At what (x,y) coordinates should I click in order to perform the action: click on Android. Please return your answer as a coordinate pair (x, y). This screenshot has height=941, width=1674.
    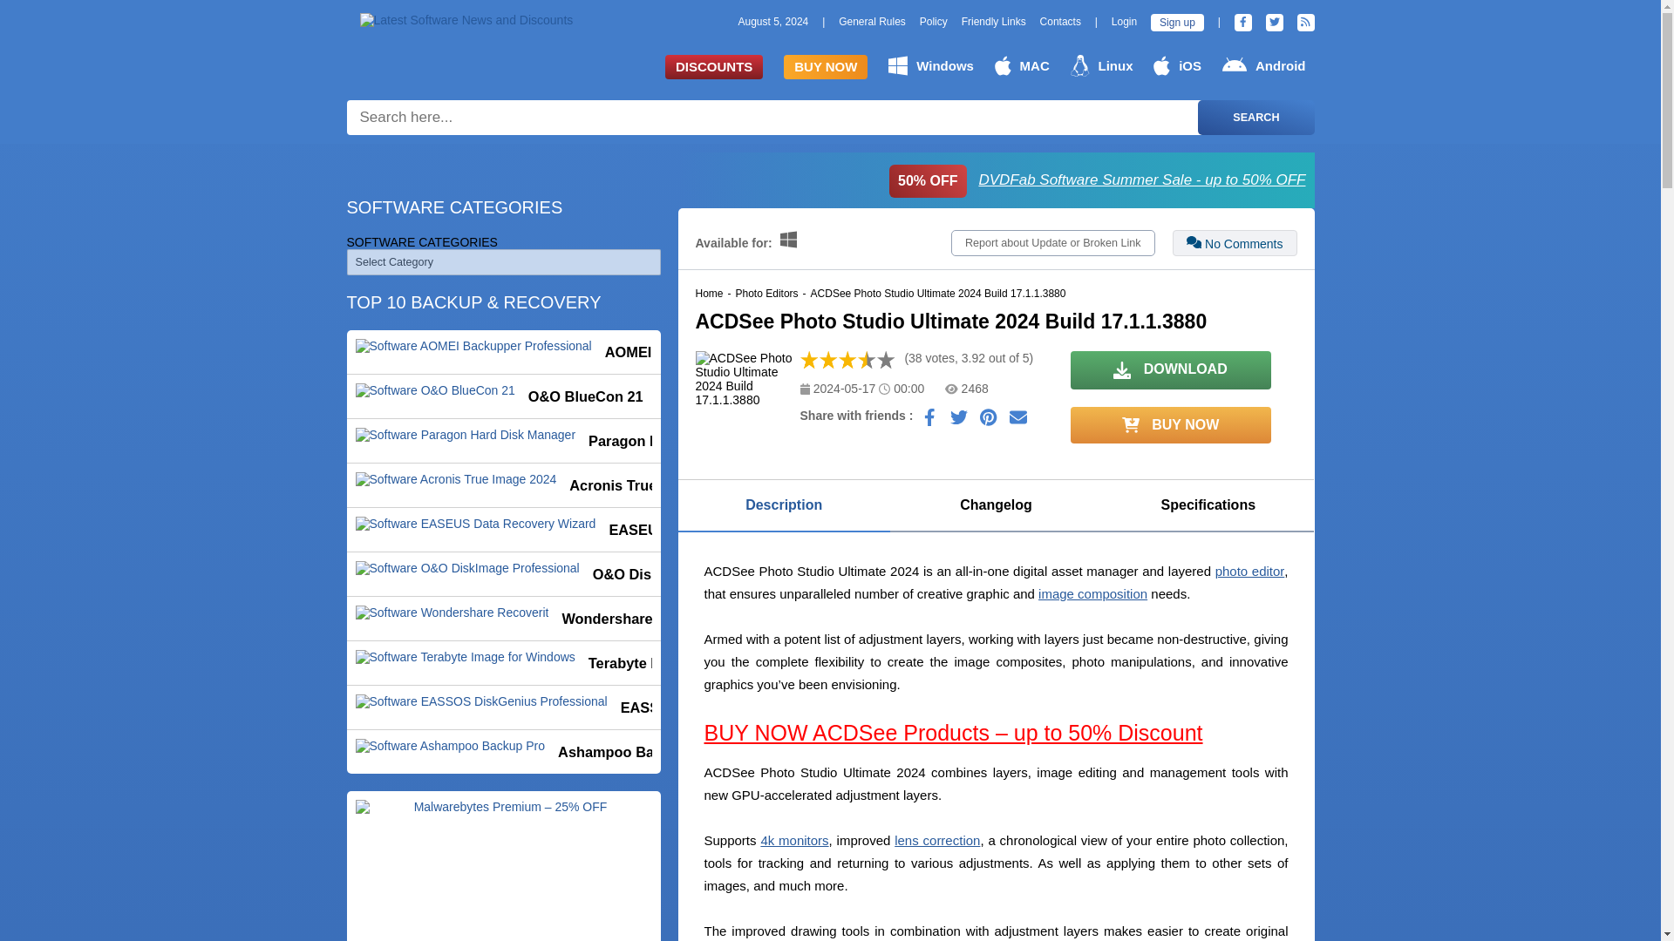
    Looking at the image, I should click on (1263, 65).